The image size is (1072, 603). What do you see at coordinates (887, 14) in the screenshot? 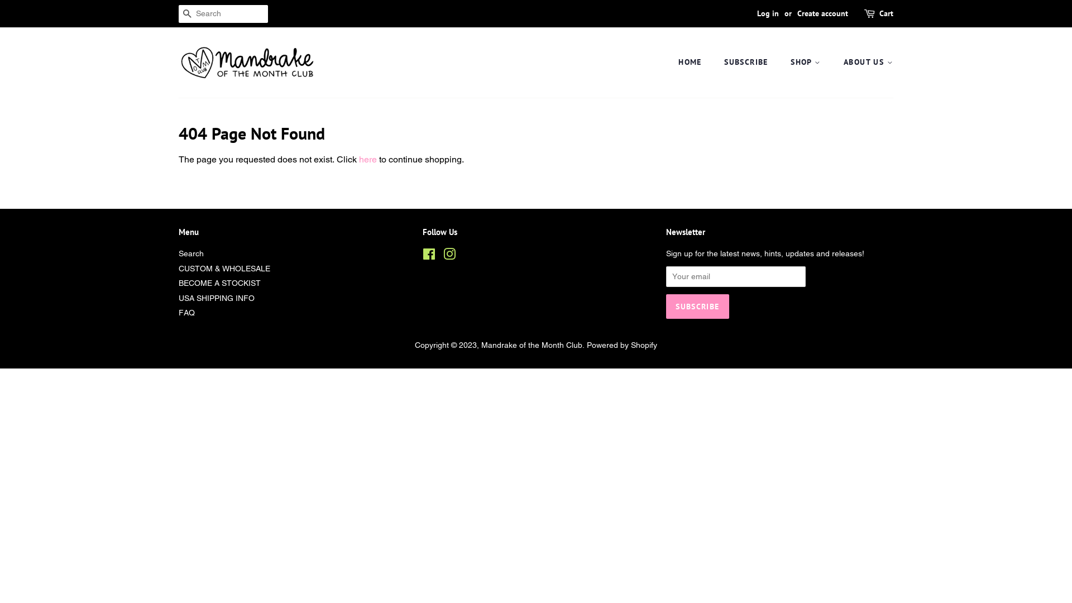
I see `Cart` at bounding box center [887, 14].